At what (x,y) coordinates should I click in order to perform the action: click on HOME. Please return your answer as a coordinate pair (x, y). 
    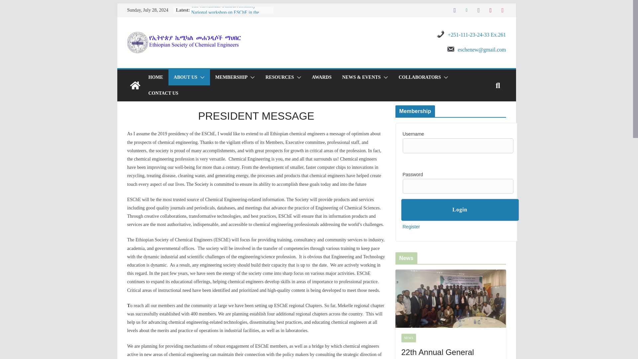
    Looking at the image, I should click on (155, 77).